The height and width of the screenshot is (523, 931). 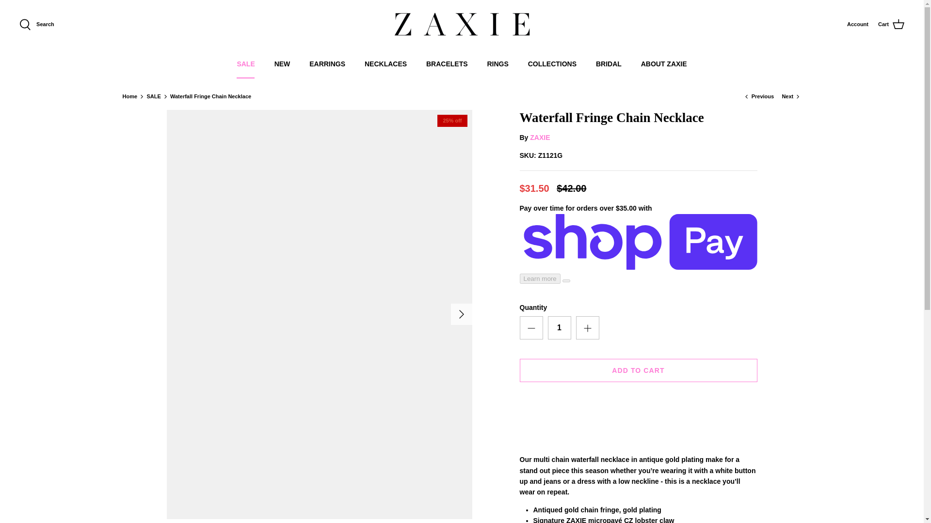 I want to click on Account, so click(x=858, y=25).